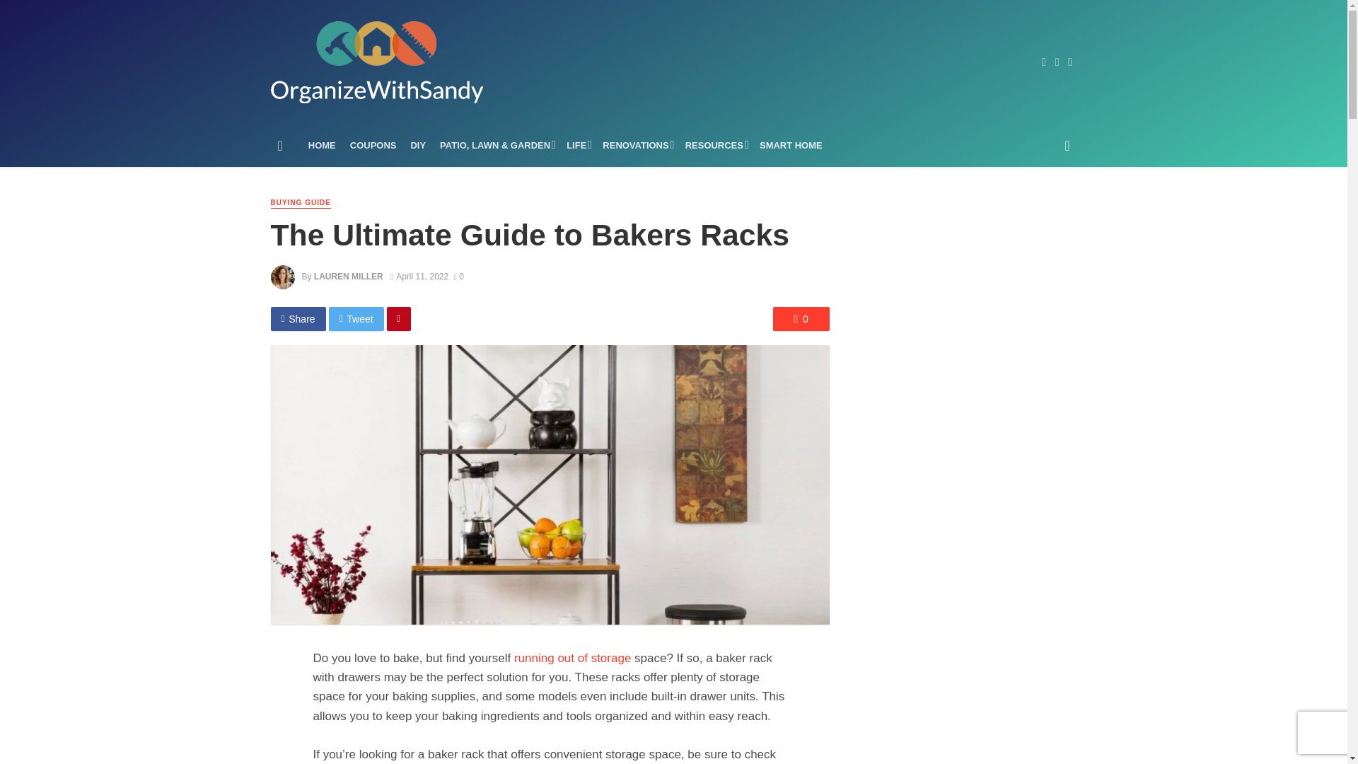 The height and width of the screenshot is (764, 1358). I want to click on RENOVATIONS, so click(637, 146).